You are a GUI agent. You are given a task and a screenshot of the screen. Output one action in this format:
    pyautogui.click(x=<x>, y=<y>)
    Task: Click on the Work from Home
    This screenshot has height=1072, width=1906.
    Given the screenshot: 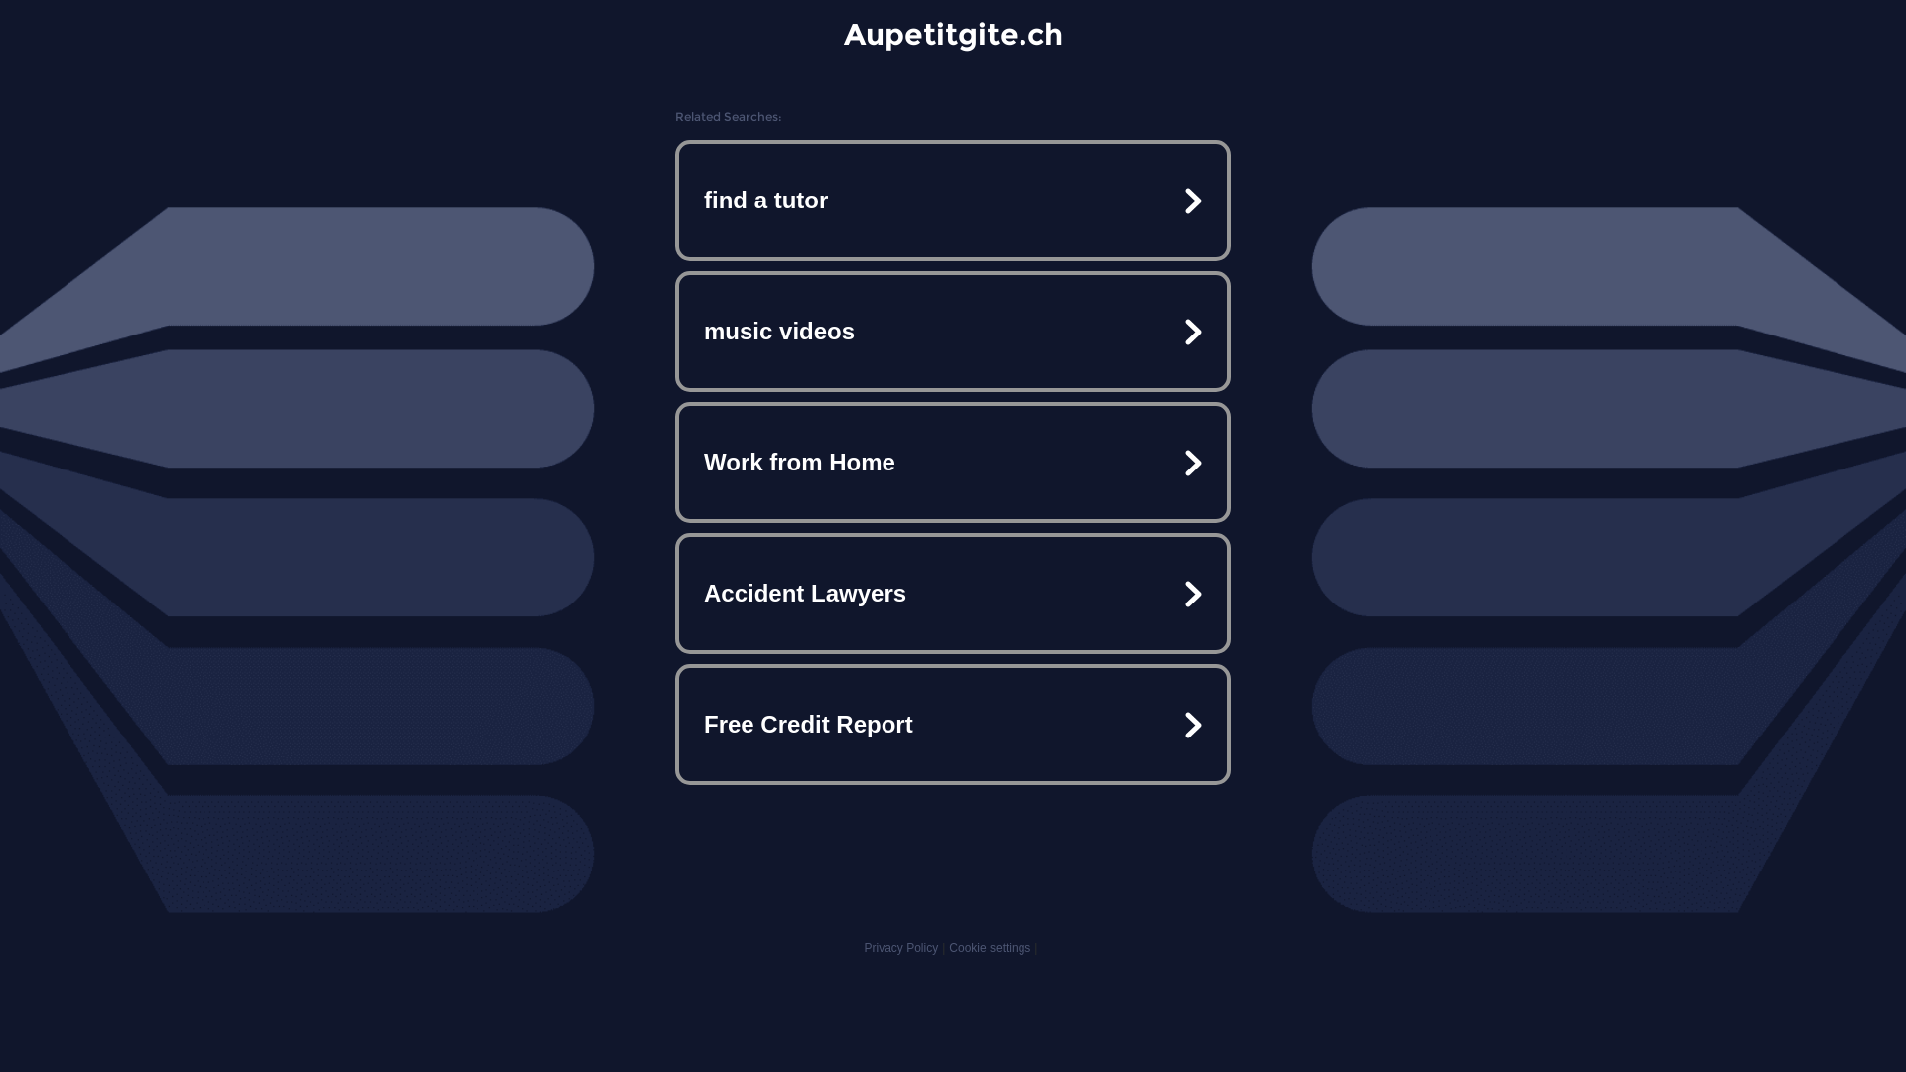 What is the action you would take?
    pyautogui.click(x=953, y=463)
    